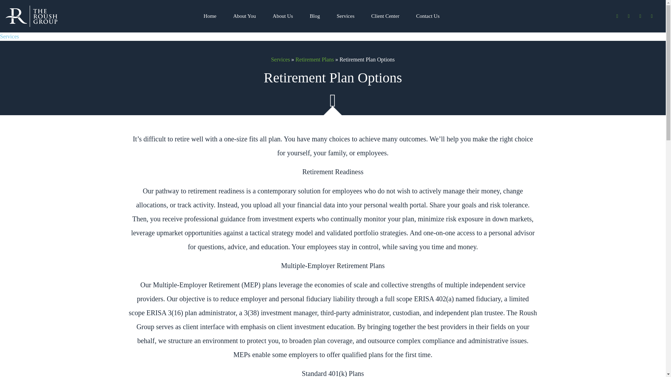 Image resolution: width=671 pixels, height=377 pixels. What do you see at coordinates (280, 59) in the screenshot?
I see `Services` at bounding box center [280, 59].